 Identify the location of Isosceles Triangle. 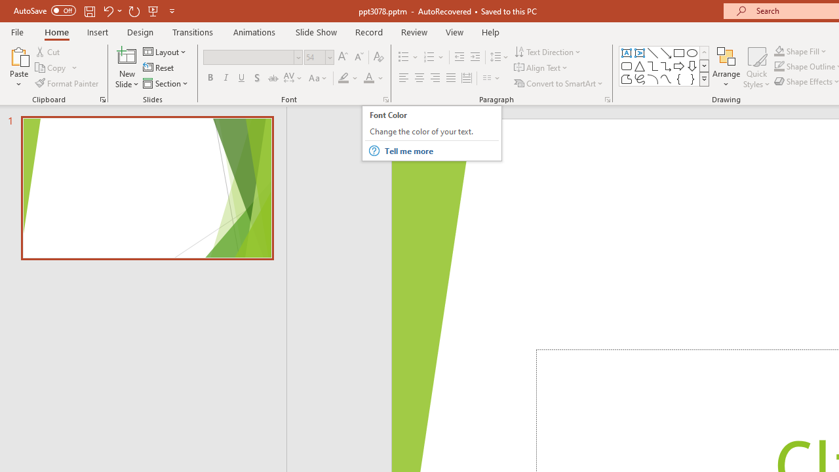
(640, 66).